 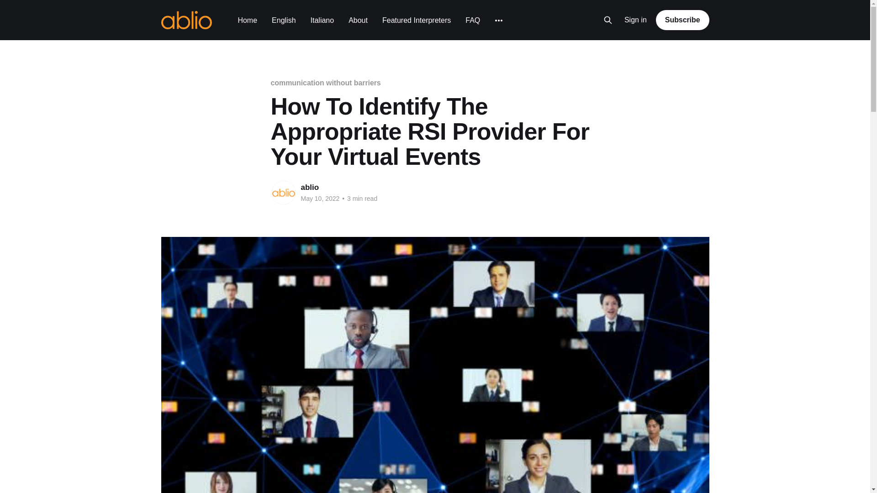 What do you see at coordinates (682, 20) in the screenshot?
I see `Subscribe` at bounding box center [682, 20].